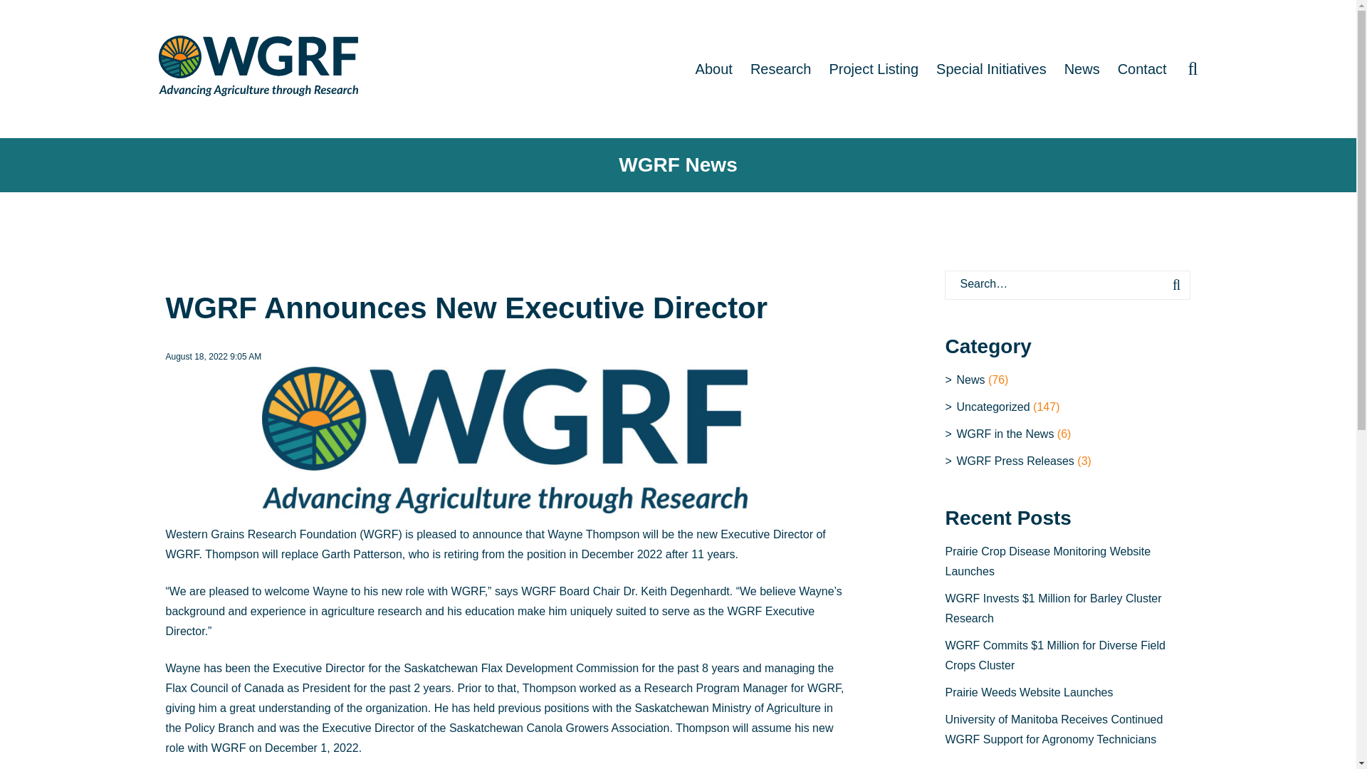 The width and height of the screenshot is (1367, 769). Describe the element at coordinates (991, 68) in the screenshot. I see `Special Initiatives` at that location.